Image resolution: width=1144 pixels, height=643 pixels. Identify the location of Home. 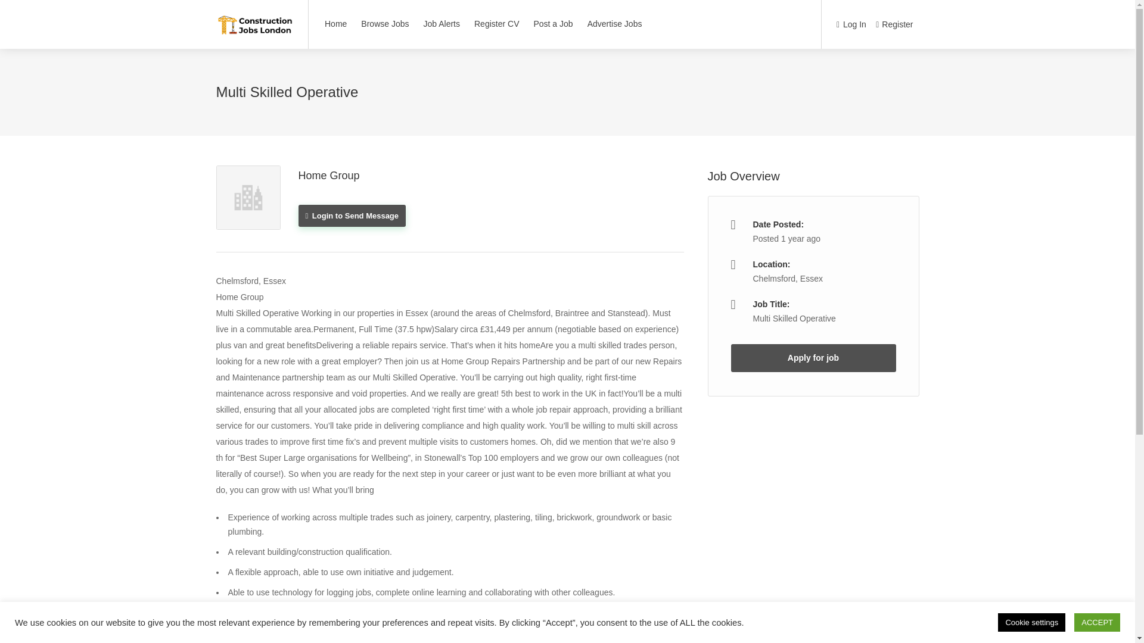
(335, 24).